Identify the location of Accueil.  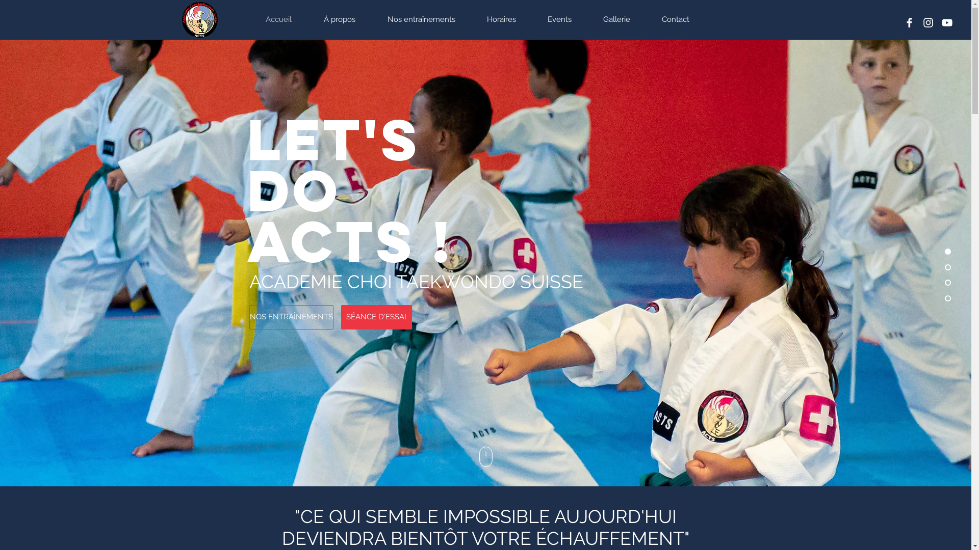
(287, 19).